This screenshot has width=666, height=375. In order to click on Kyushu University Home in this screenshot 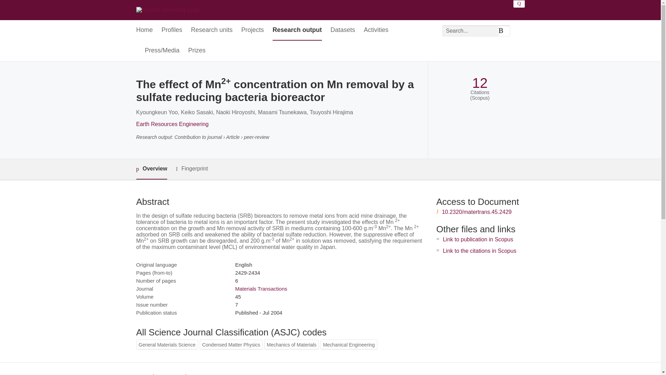, I will do `click(168, 10)`.